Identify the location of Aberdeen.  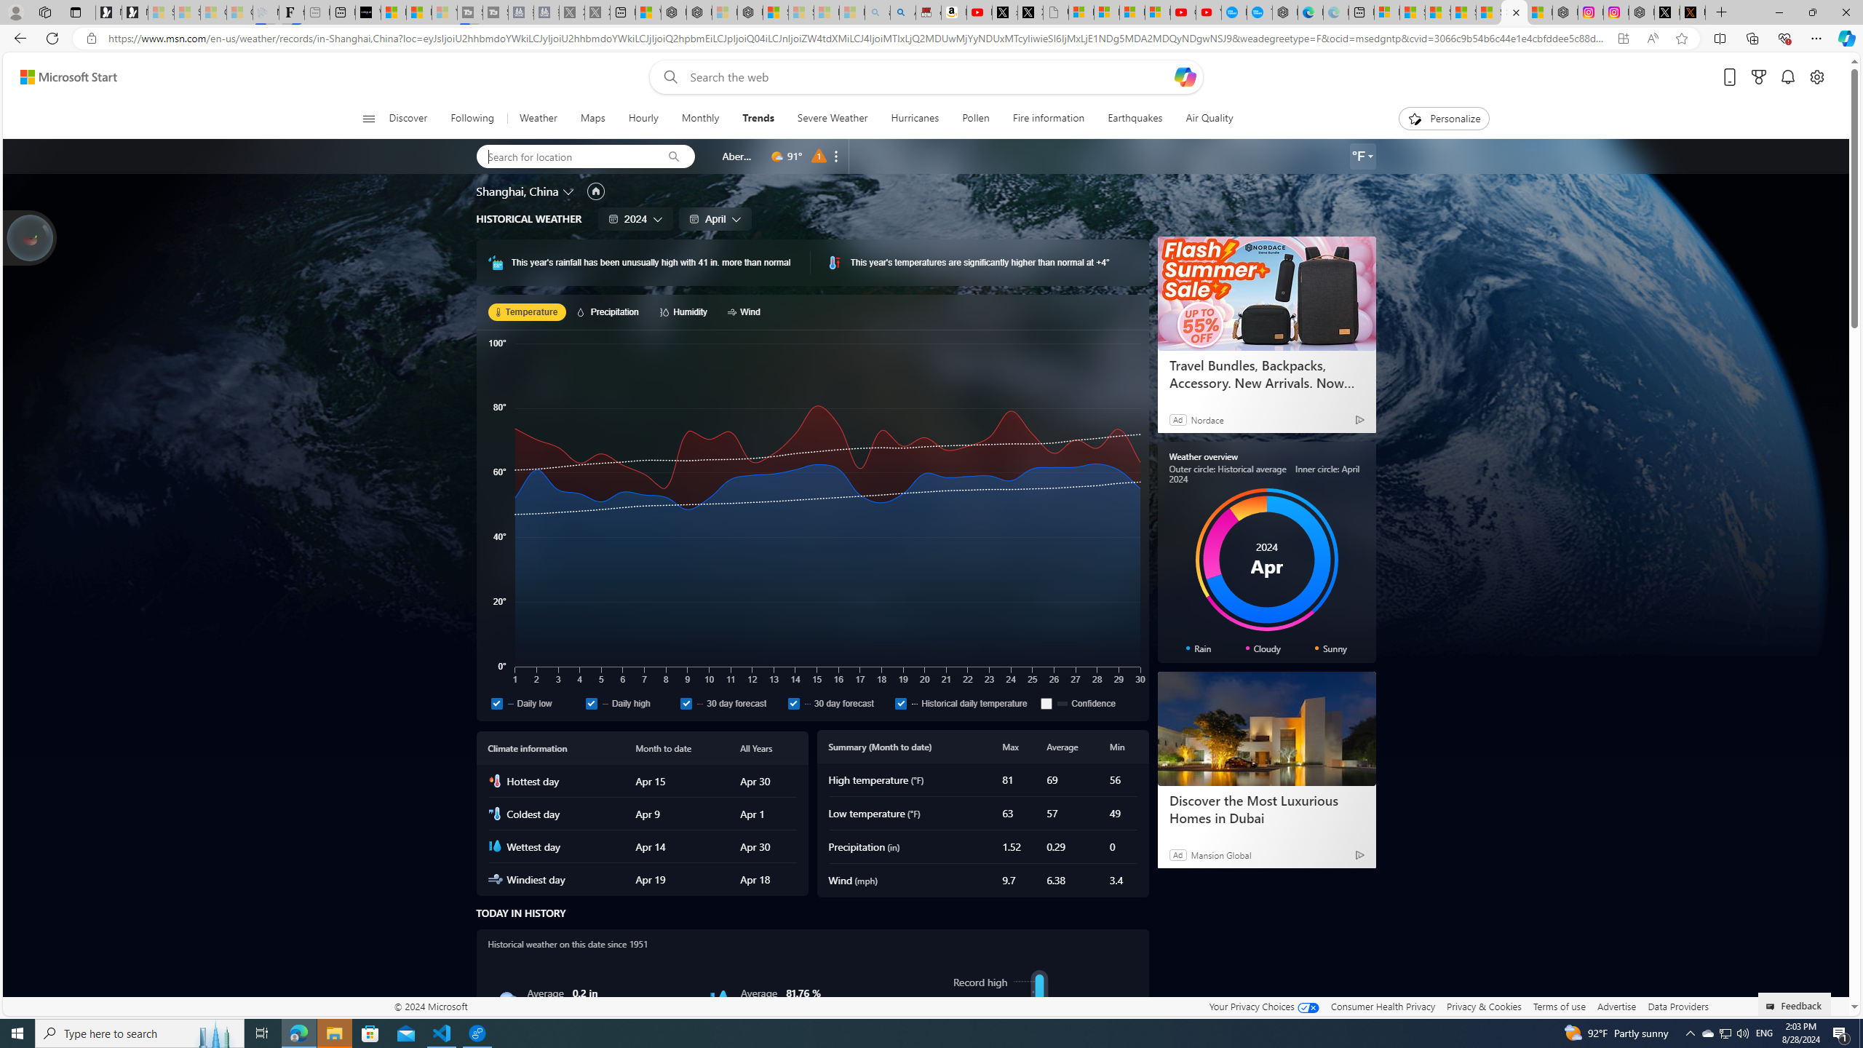
(738, 156).